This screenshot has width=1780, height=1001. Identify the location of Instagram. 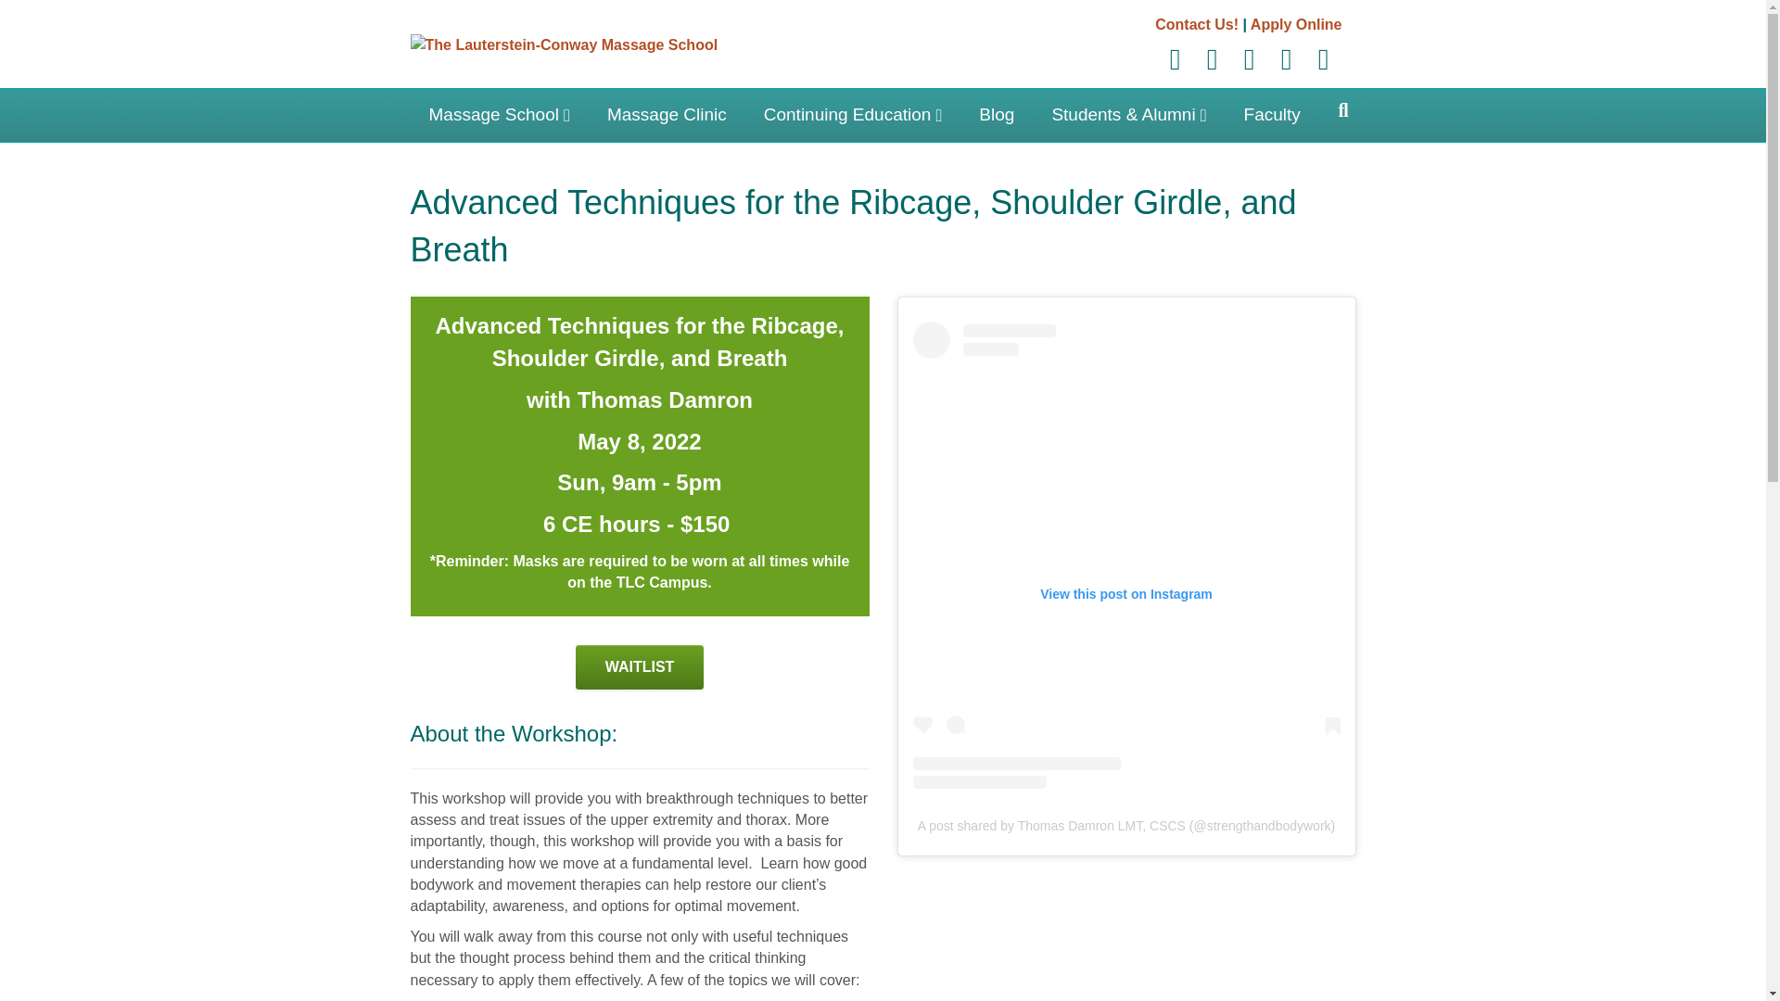
(1286, 58).